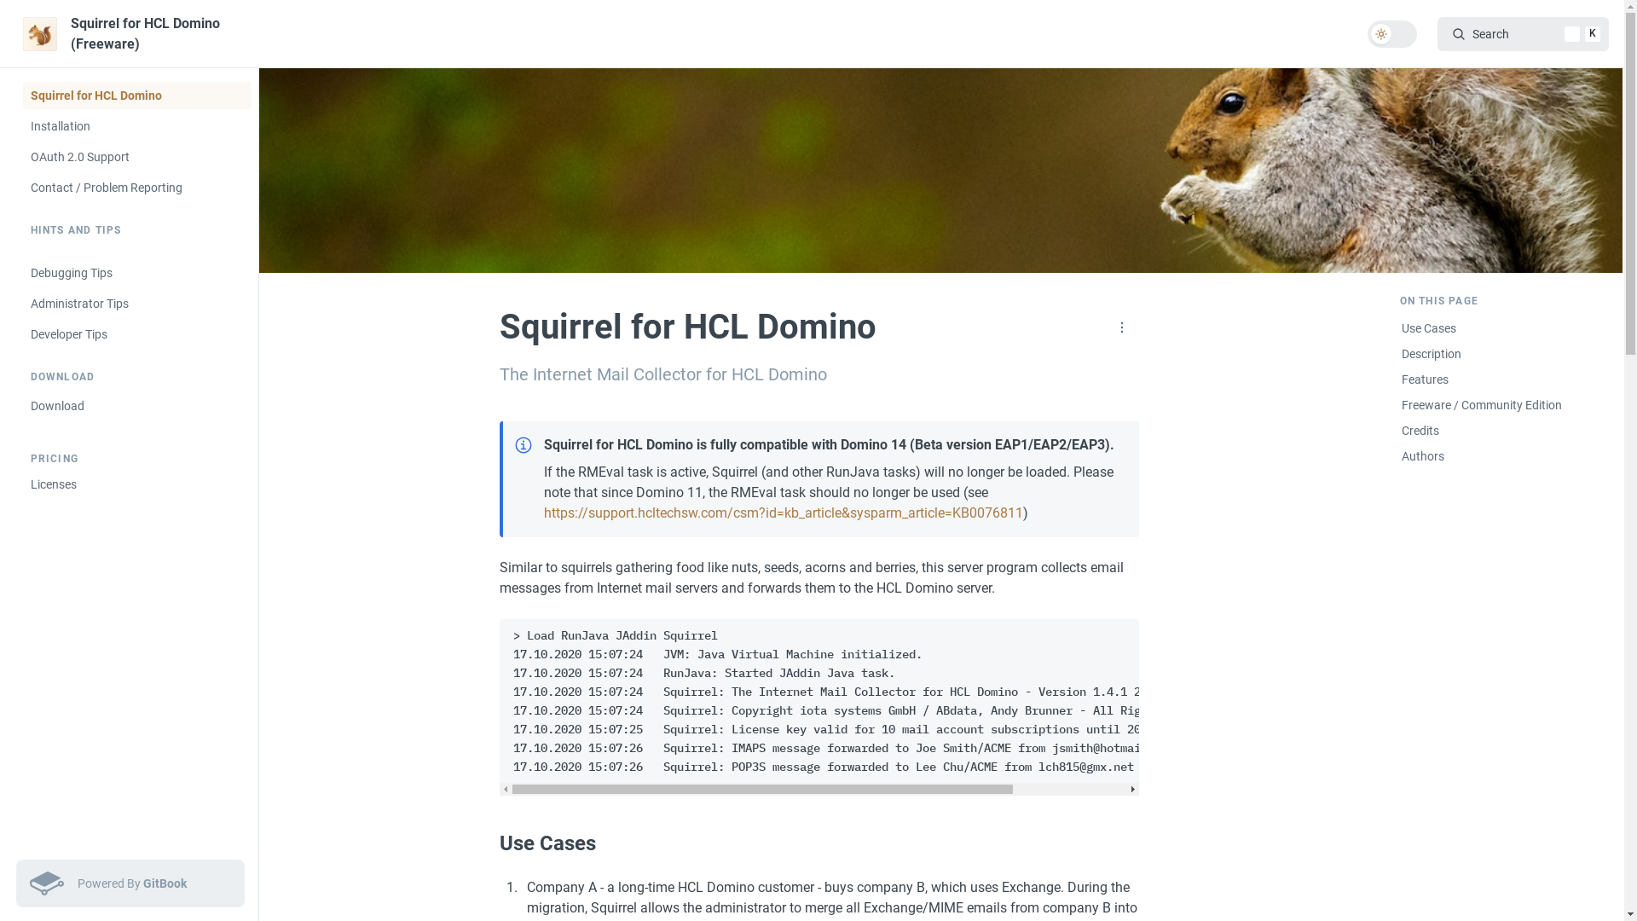 The height and width of the screenshot is (921, 1637). Describe the element at coordinates (136, 406) in the screenshot. I see `Download` at that location.